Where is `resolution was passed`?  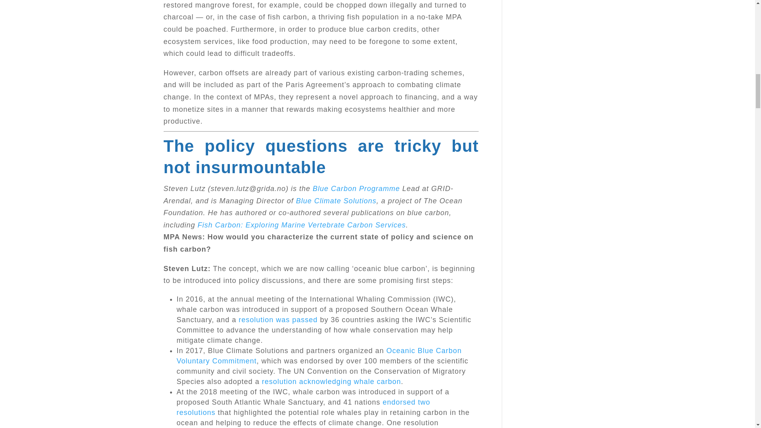
resolution was passed is located at coordinates (278, 319).